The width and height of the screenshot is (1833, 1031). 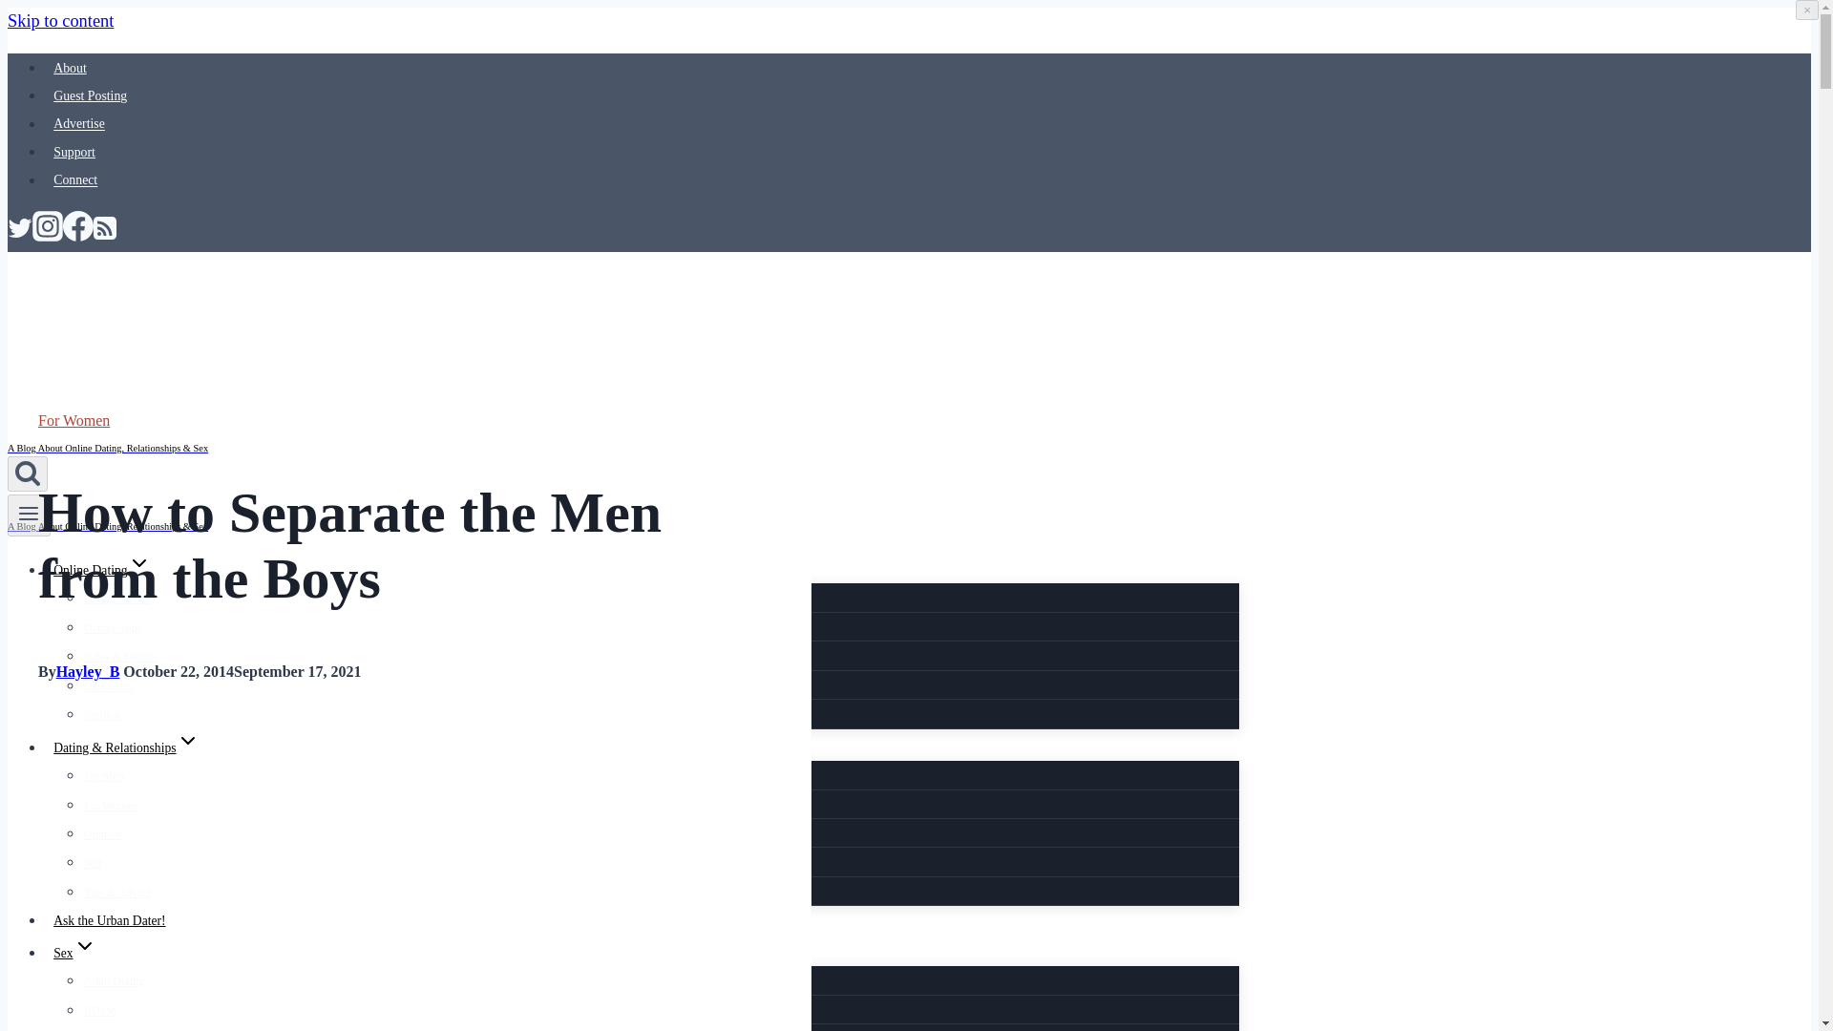 What do you see at coordinates (102, 714) in the screenshot?
I see `Fashion` at bounding box center [102, 714].